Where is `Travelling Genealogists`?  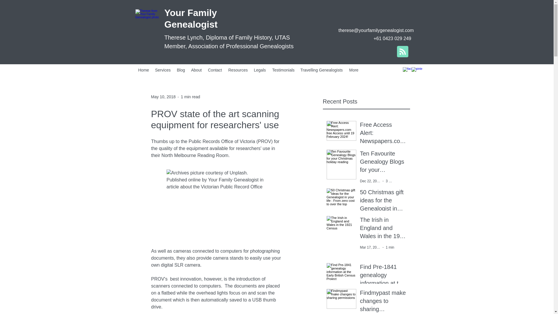
Travelling Genealogists is located at coordinates (322, 70).